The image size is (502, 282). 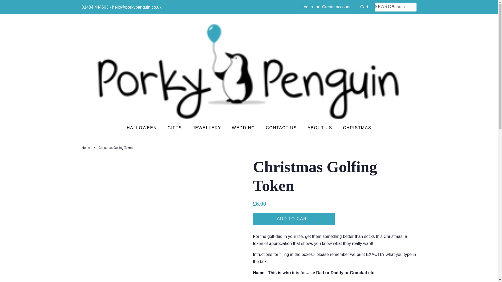 I want to click on Back to the frontpage, so click(x=86, y=148).